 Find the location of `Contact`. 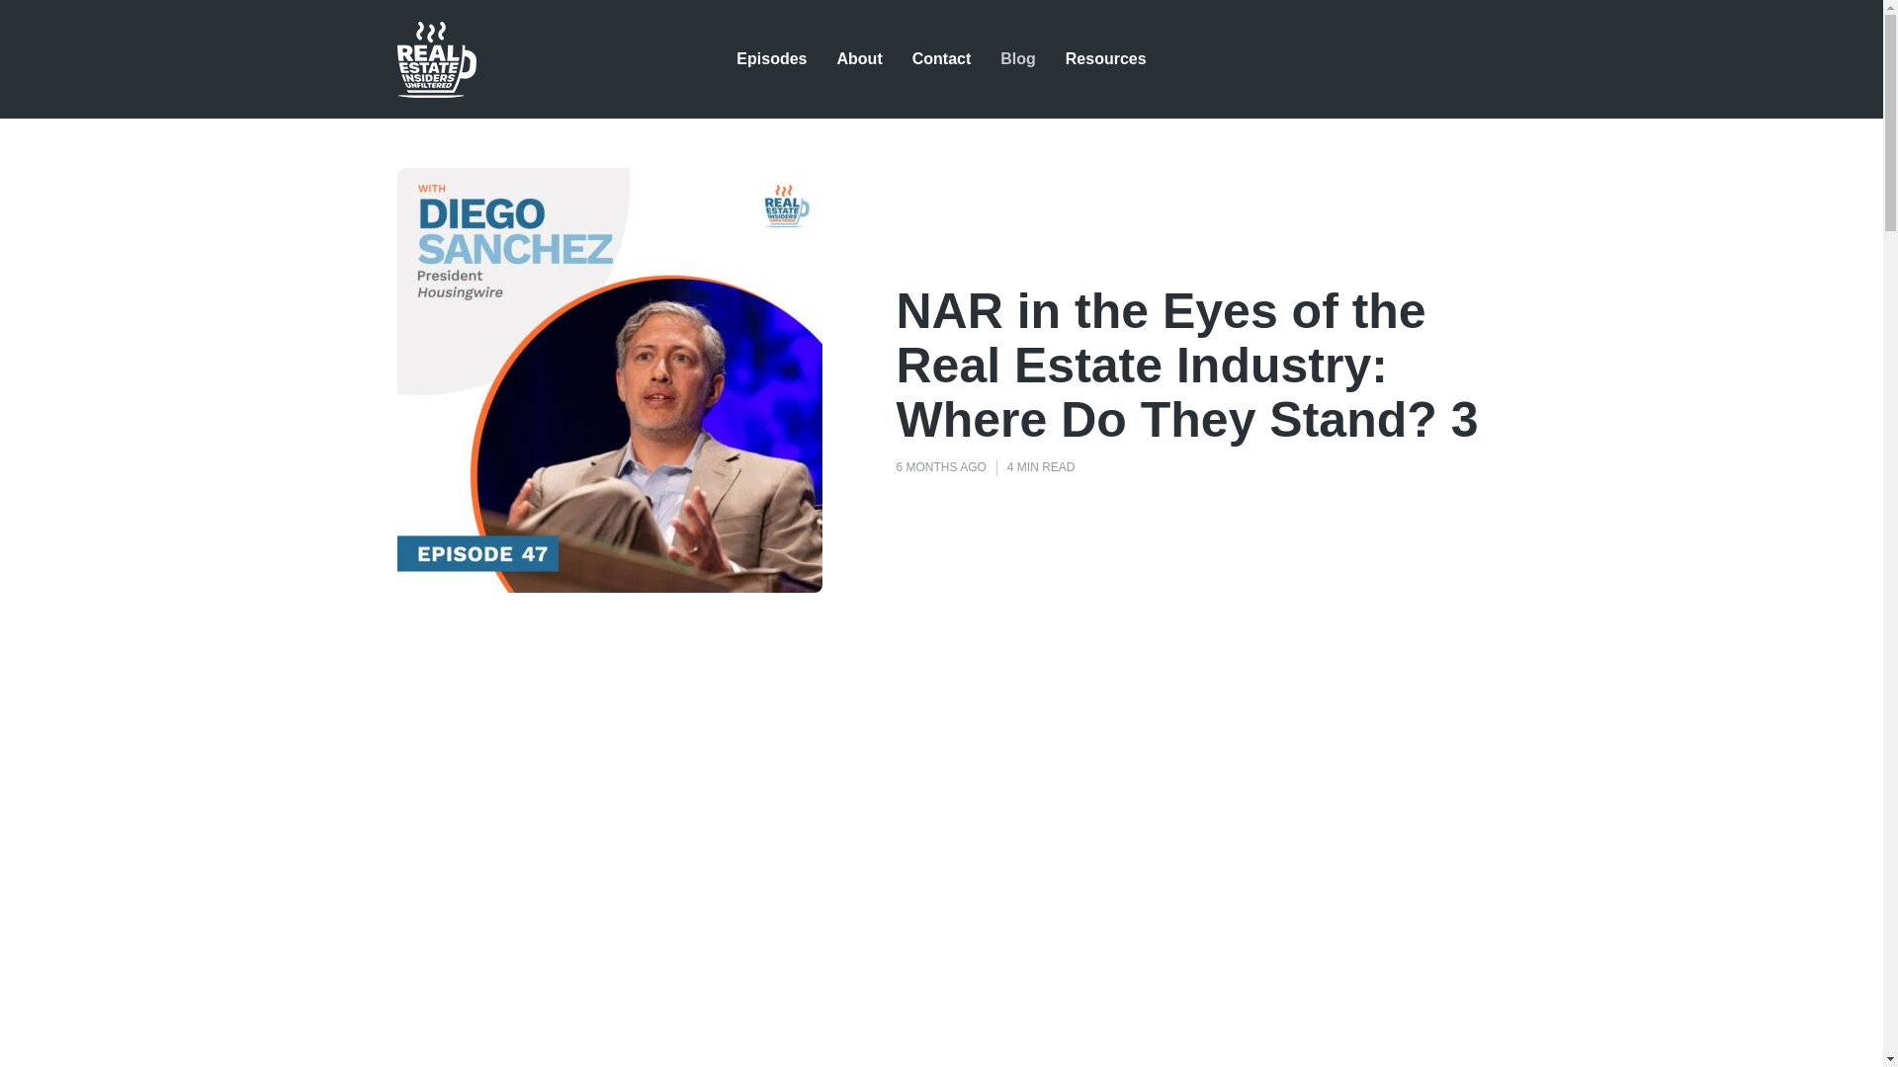

Contact is located at coordinates (942, 58).